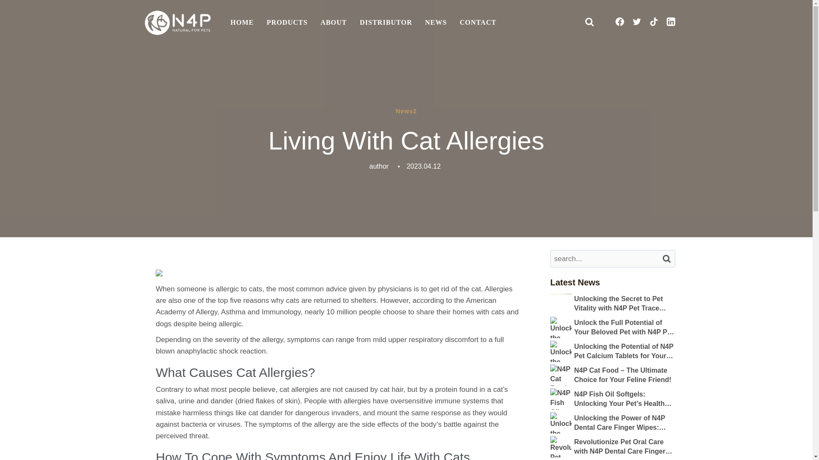 This screenshot has width=819, height=460. Describe the element at coordinates (333, 23) in the screenshot. I see `ABOUT` at that location.